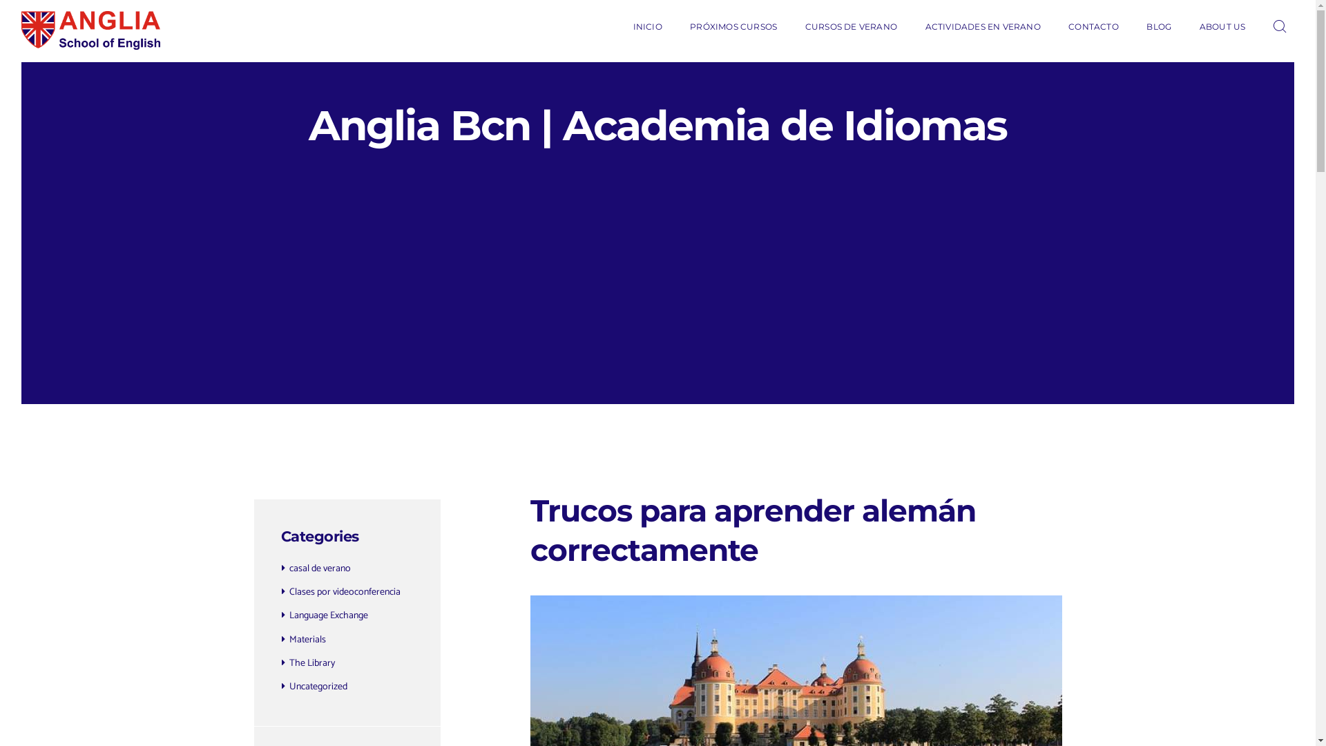 Image resolution: width=1326 pixels, height=746 pixels. Describe the element at coordinates (1094, 26) in the screenshot. I see `CONTACTO` at that location.